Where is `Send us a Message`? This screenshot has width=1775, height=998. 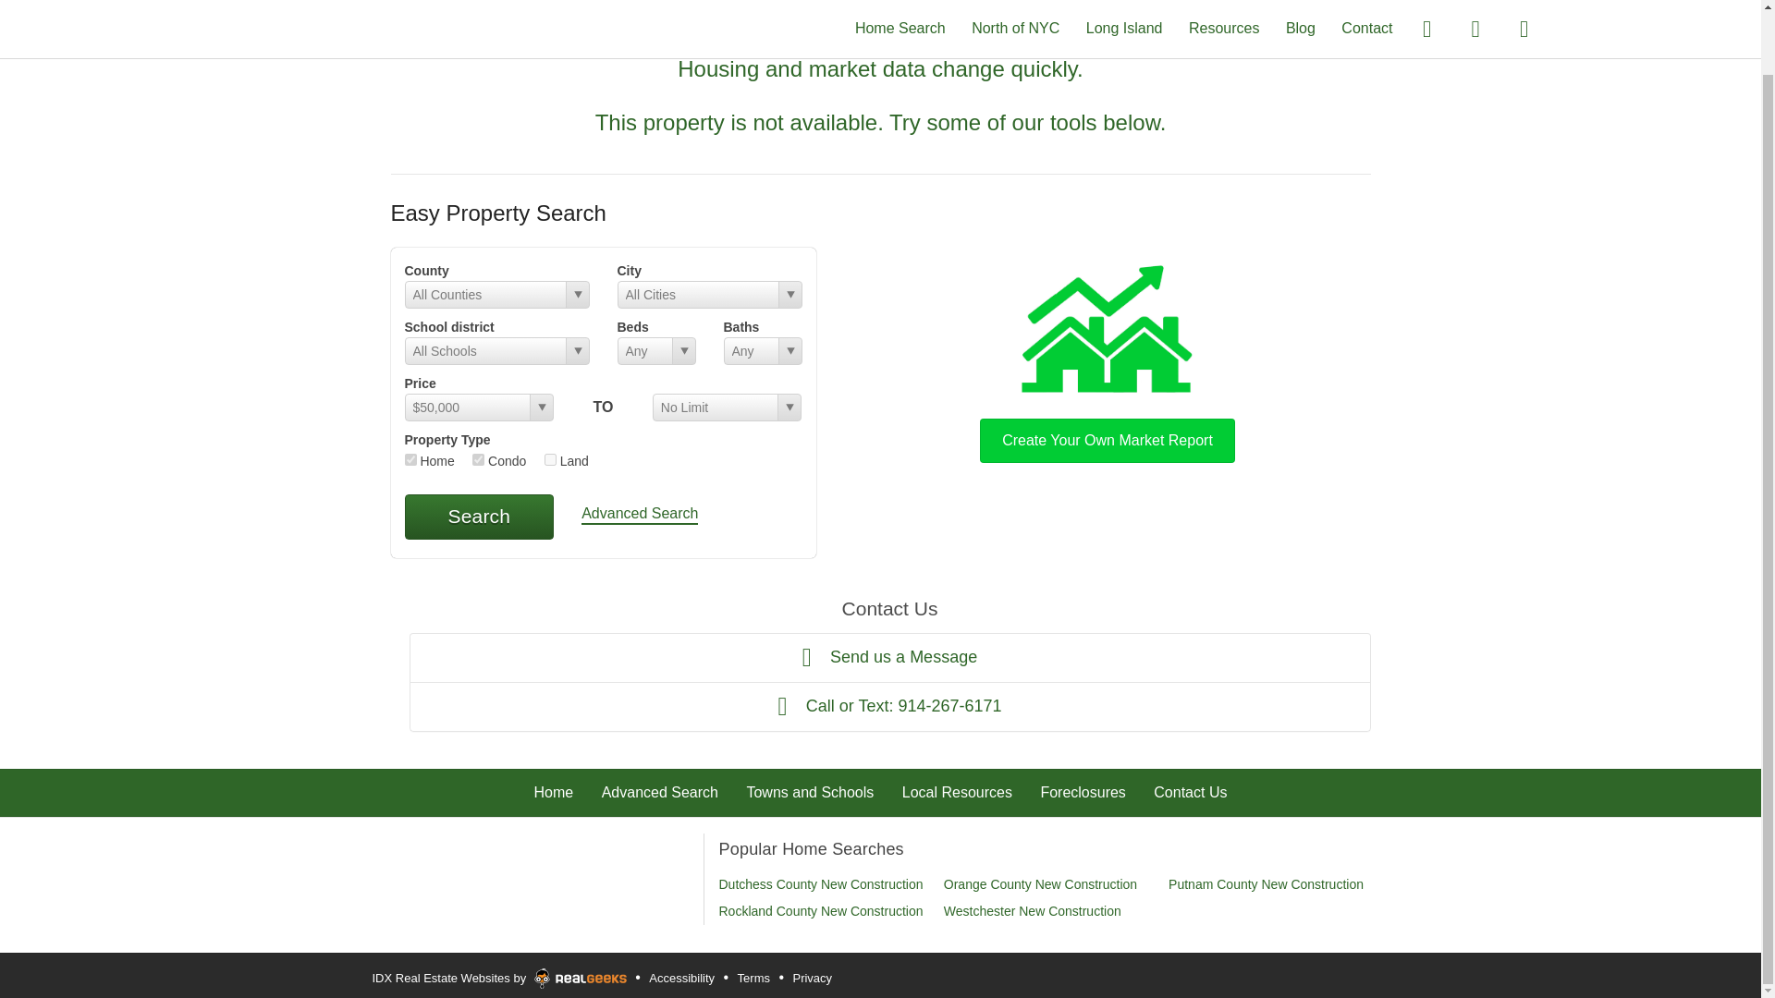
Send us a Message is located at coordinates (889, 656).